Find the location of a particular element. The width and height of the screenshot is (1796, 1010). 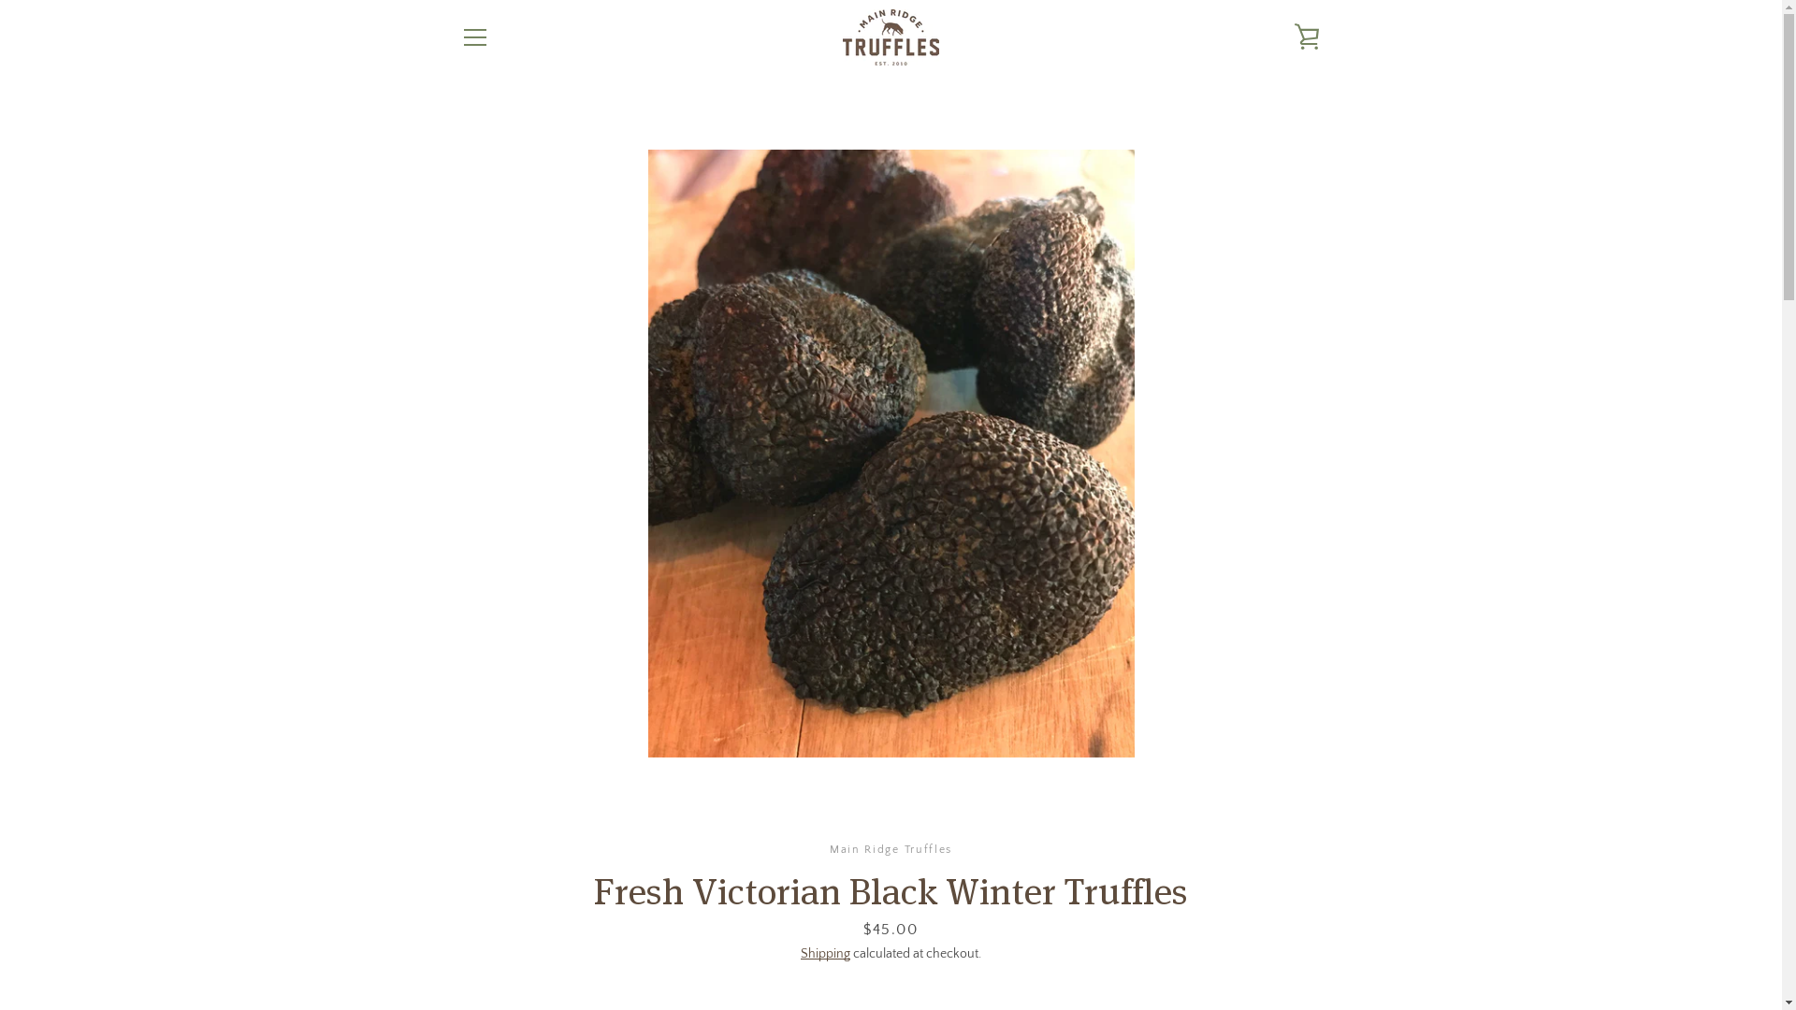

Instagram is located at coordinates (492, 945).